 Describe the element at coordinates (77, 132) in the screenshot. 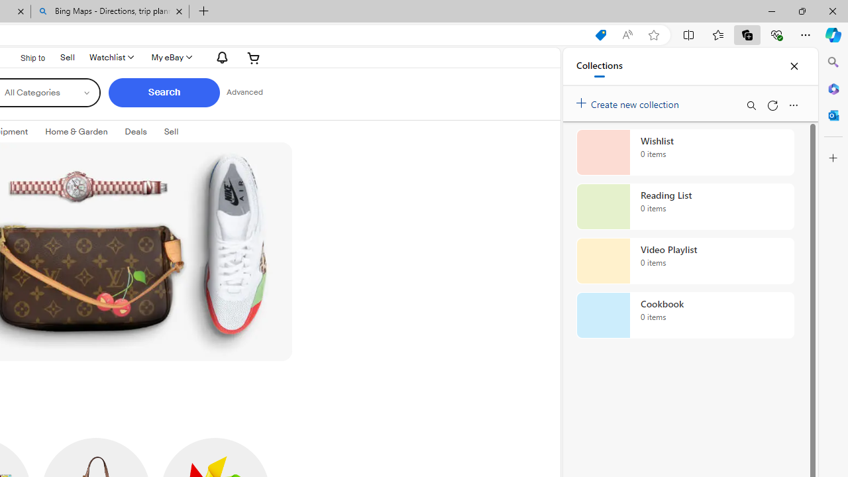

I see `Home & GardenExpand: Home & Garden` at that location.